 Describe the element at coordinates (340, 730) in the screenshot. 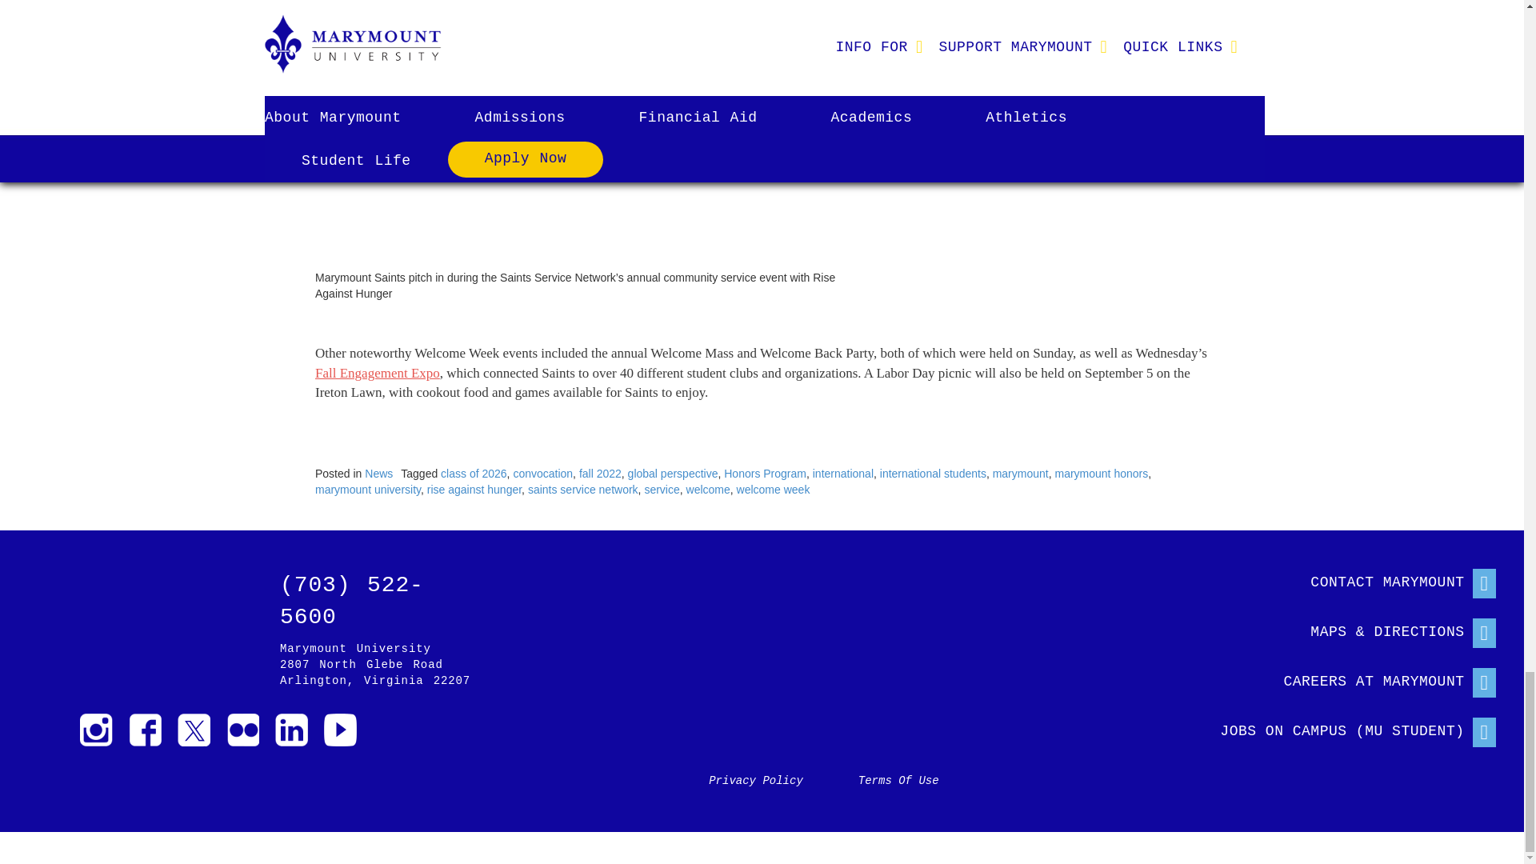

I see `Youtube` at that location.